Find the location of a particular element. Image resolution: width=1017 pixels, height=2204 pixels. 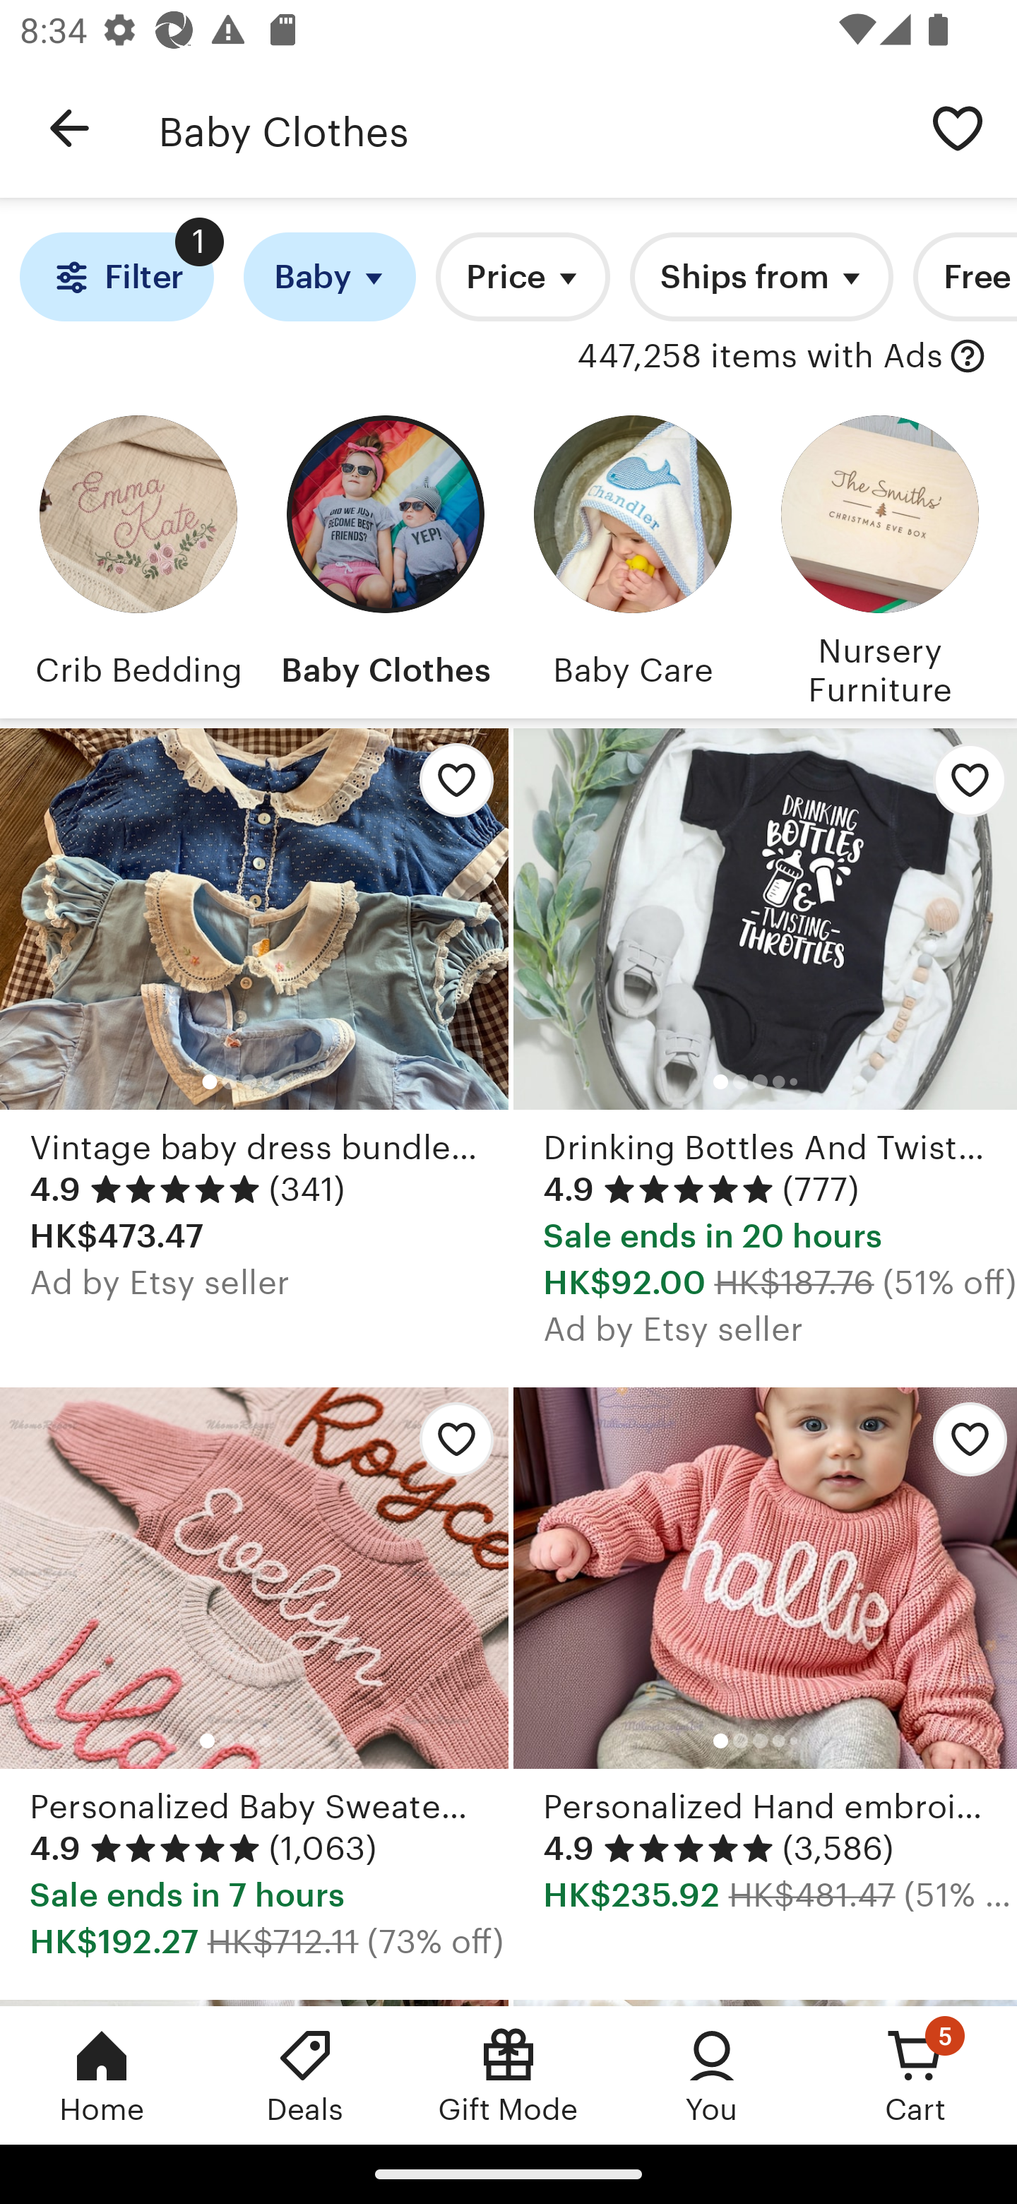

Filter is located at coordinates (116, 277).